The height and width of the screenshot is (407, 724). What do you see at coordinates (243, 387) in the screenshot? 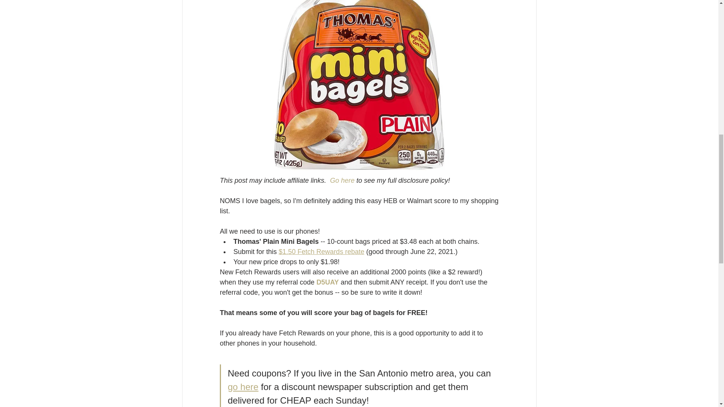
I see `go here` at bounding box center [243, 387].